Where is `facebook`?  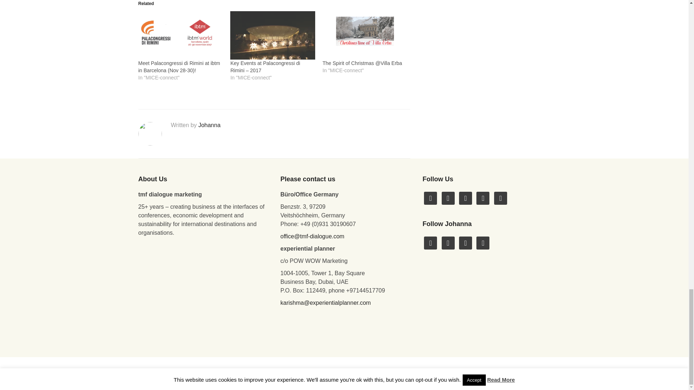
facebook is located at coordinates (430, 198).